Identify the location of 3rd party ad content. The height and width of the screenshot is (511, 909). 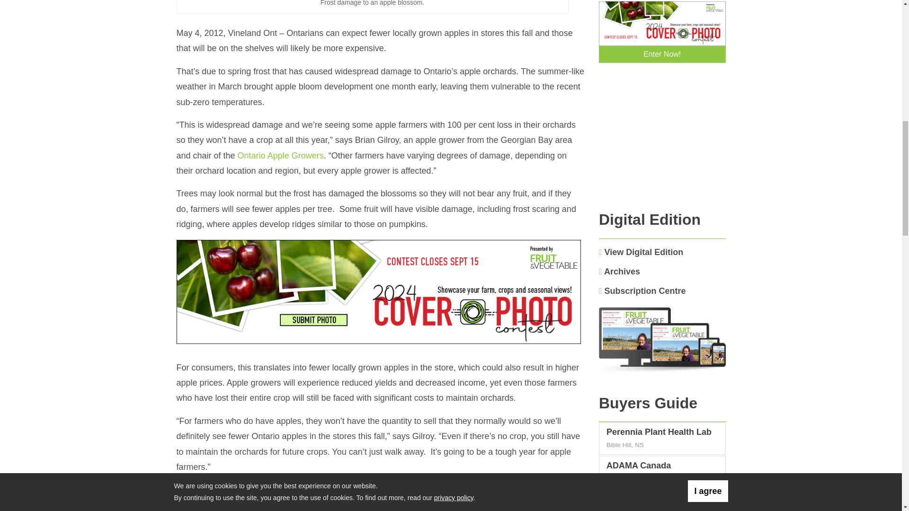
(380, 496).